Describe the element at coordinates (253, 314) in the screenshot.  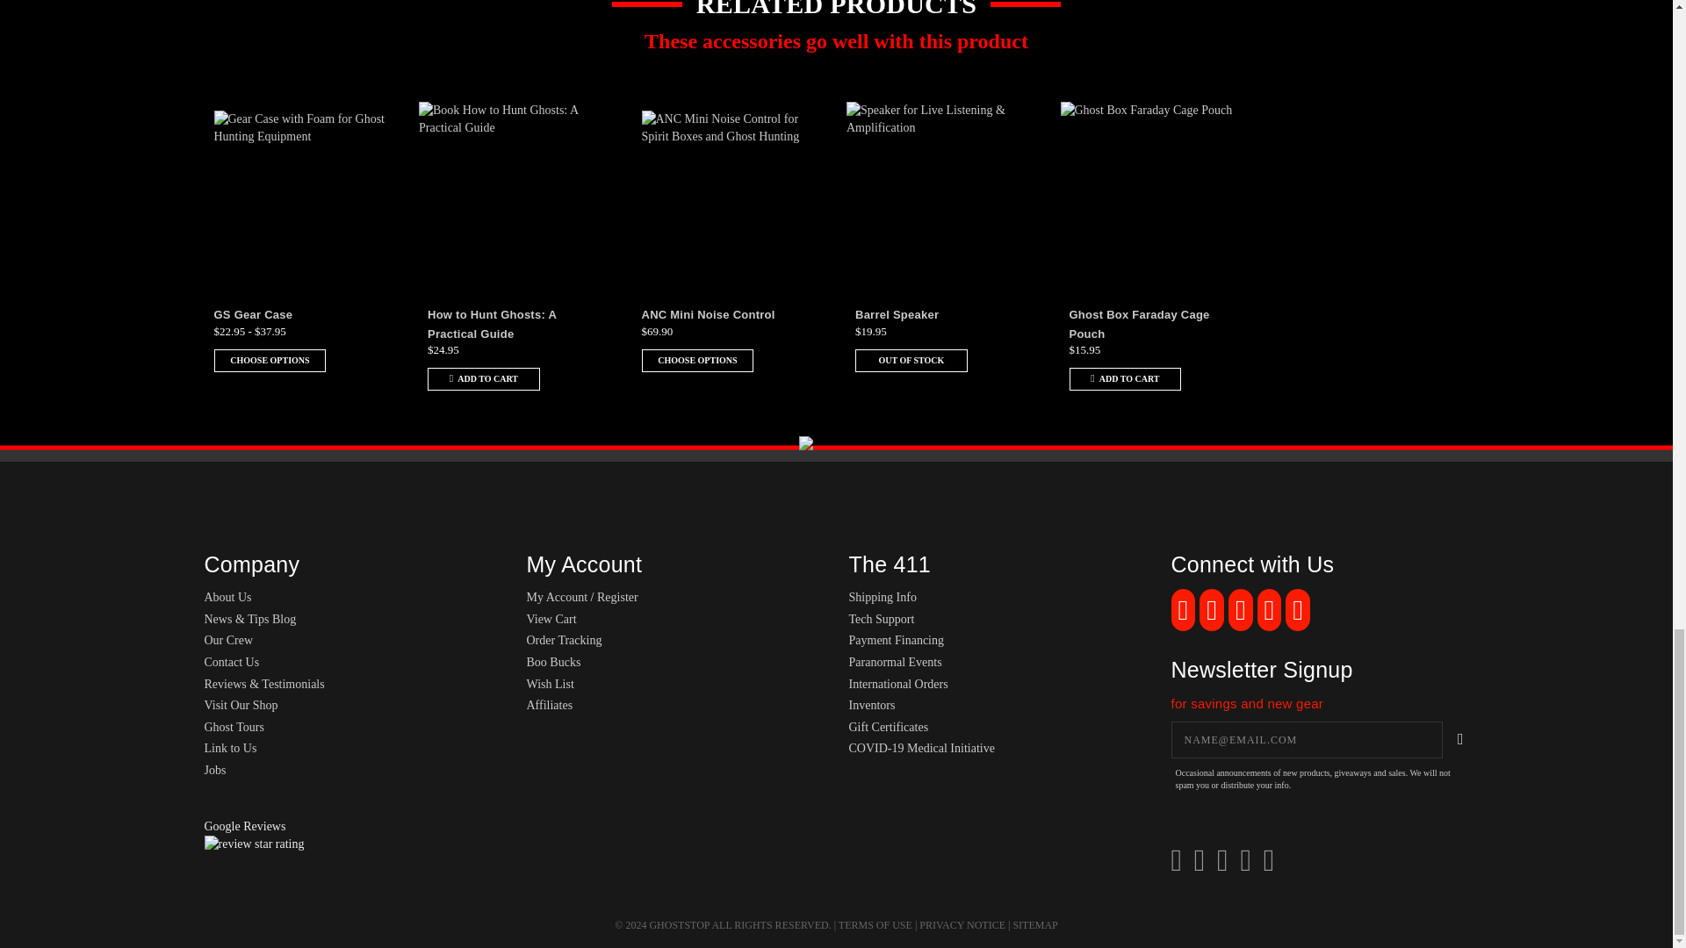
I see `GS Gear Case` at that location.